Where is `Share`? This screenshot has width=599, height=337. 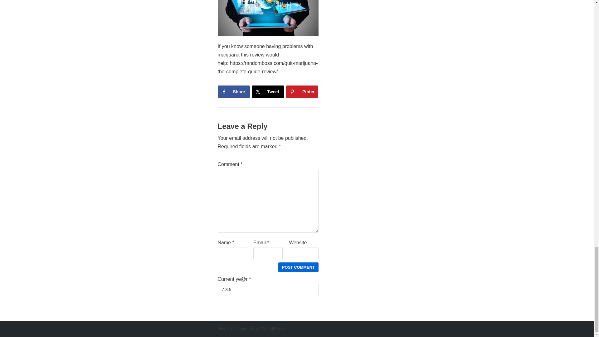
Share is located at coordinates (234, 92).